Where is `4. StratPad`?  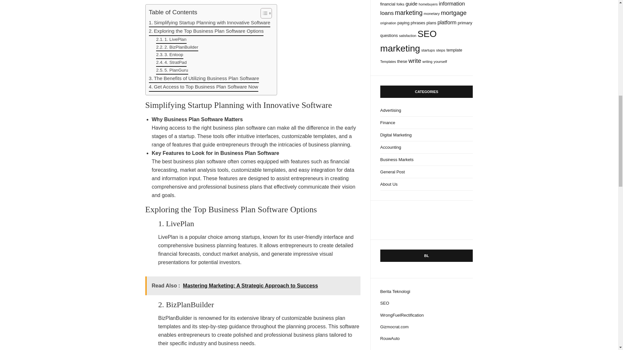
4. StratPad is located at coordinates (171, 63).